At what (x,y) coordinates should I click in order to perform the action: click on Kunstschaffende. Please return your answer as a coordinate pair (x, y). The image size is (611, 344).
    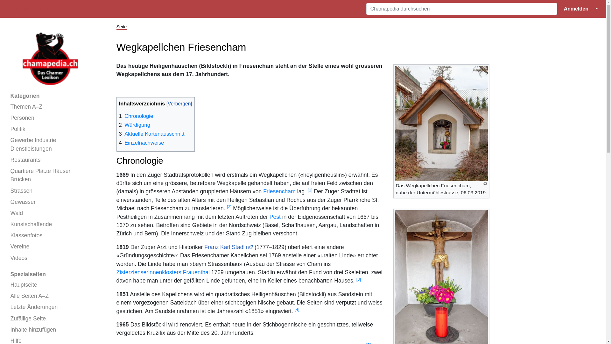
    Looking at the image, I should click on (50, 224).